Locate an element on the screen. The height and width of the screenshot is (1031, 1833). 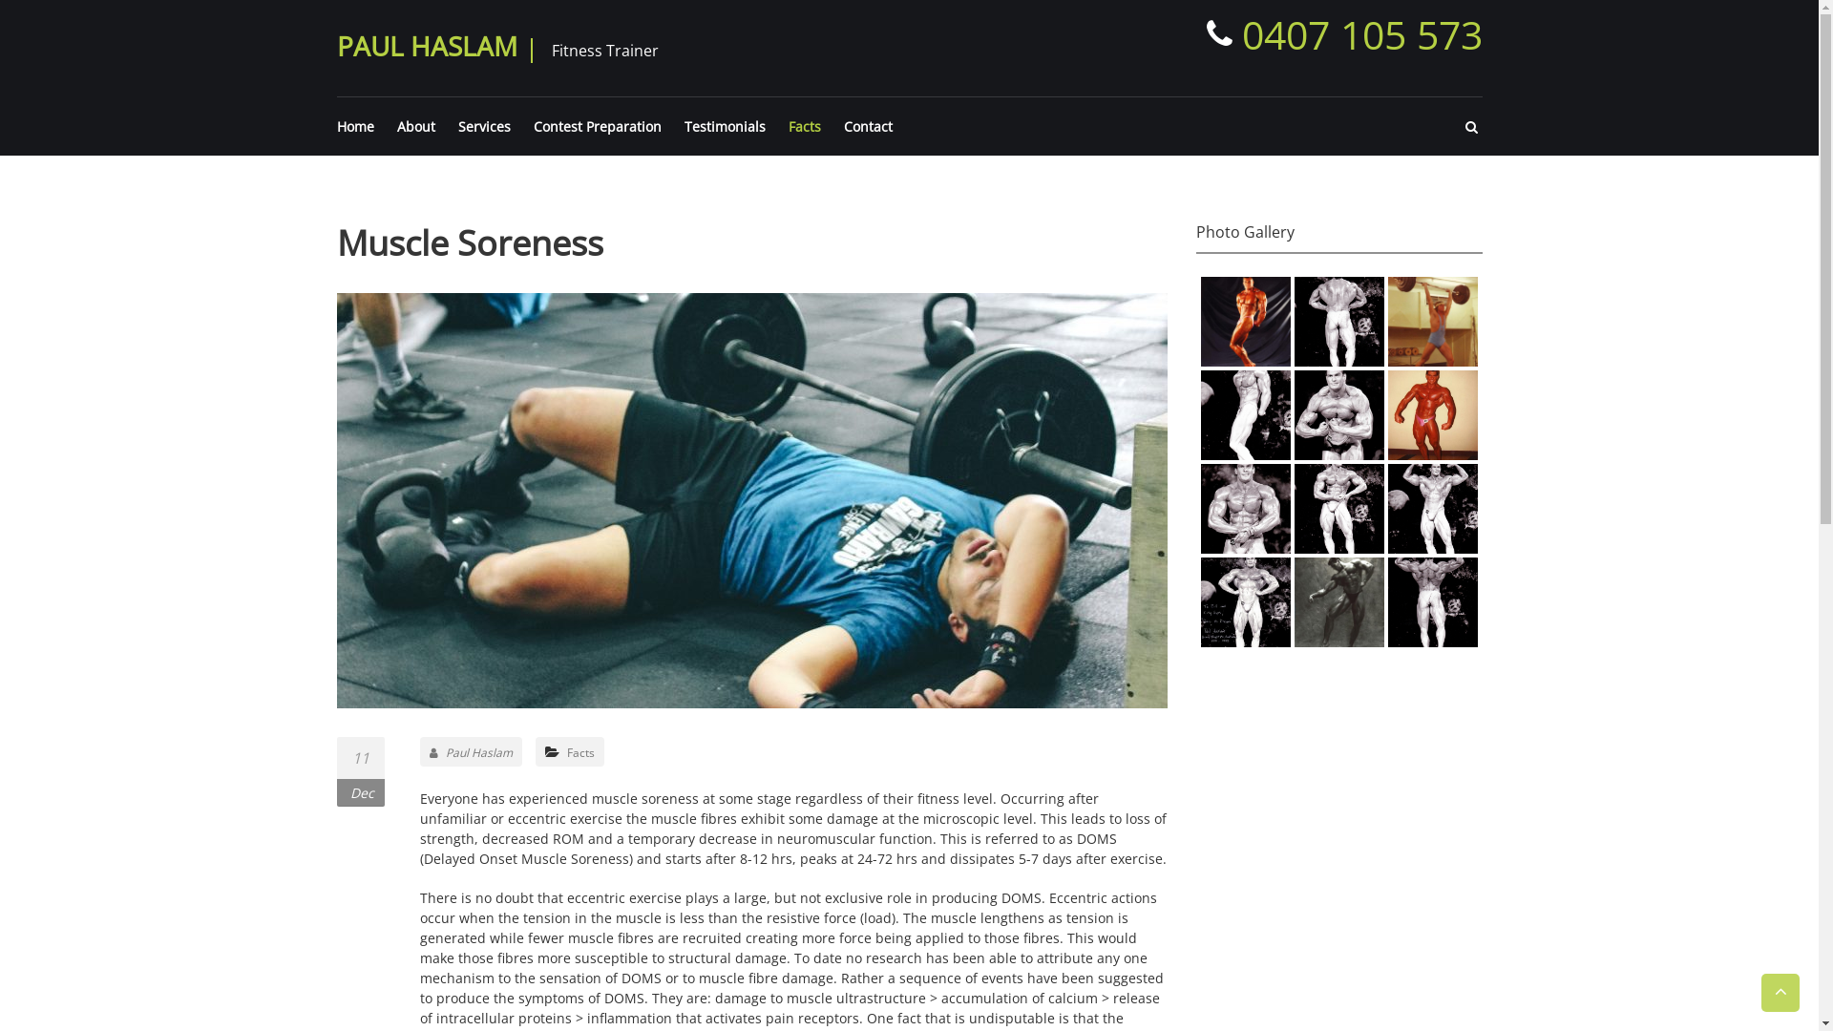
11
Dec is located at coordinates (360, 771).